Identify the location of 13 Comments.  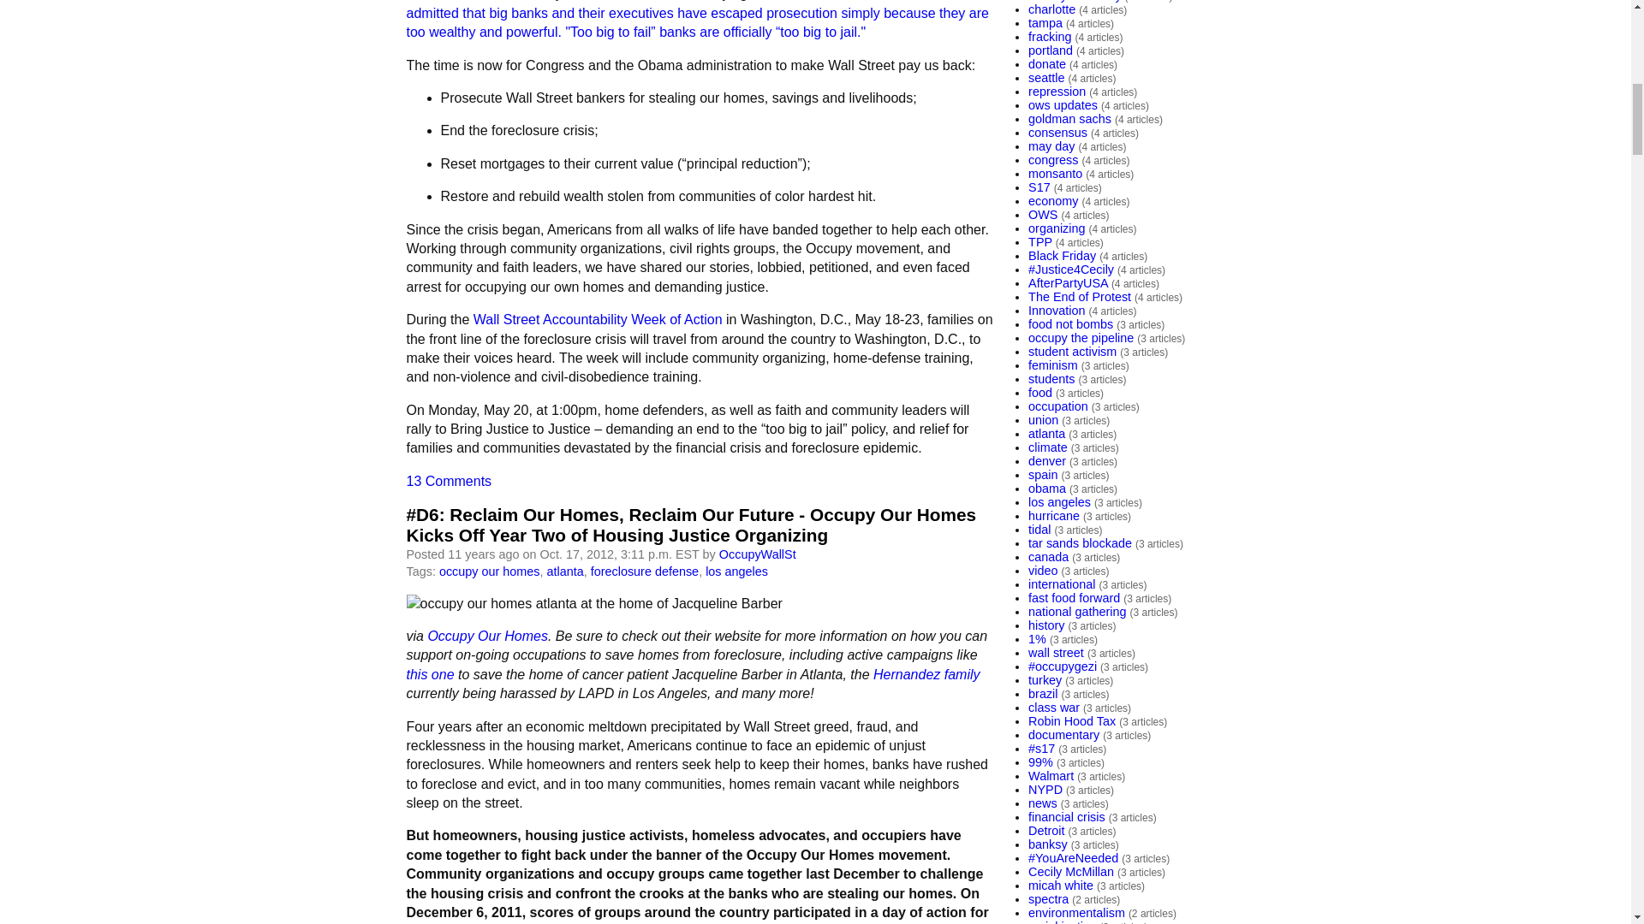
(449, 481).